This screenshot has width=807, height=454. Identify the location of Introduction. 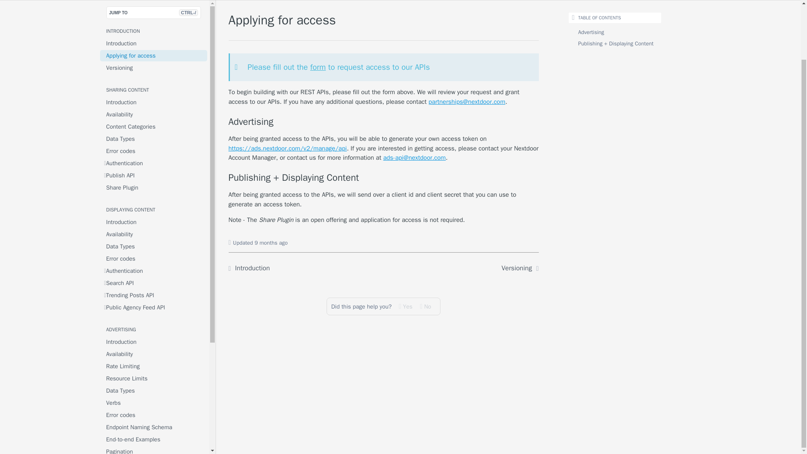
(154, 103).